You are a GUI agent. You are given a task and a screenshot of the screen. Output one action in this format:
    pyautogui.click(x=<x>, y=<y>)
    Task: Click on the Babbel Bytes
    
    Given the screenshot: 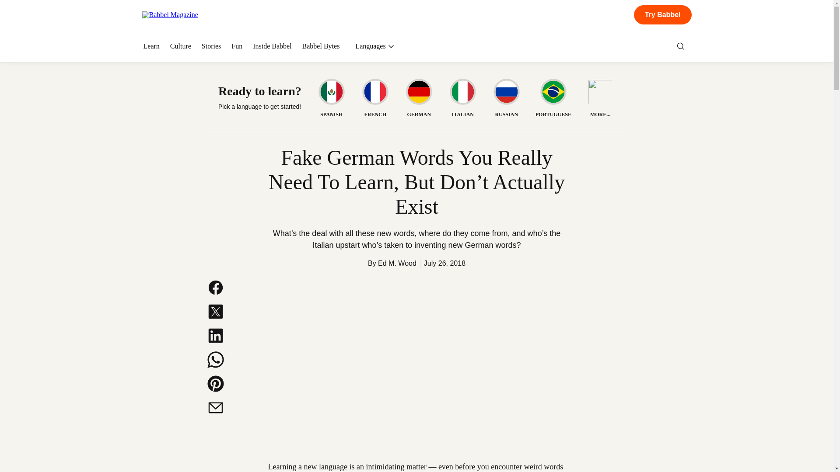 What is the action you would take?
    pyautogui.click(x=321, y=46)
    